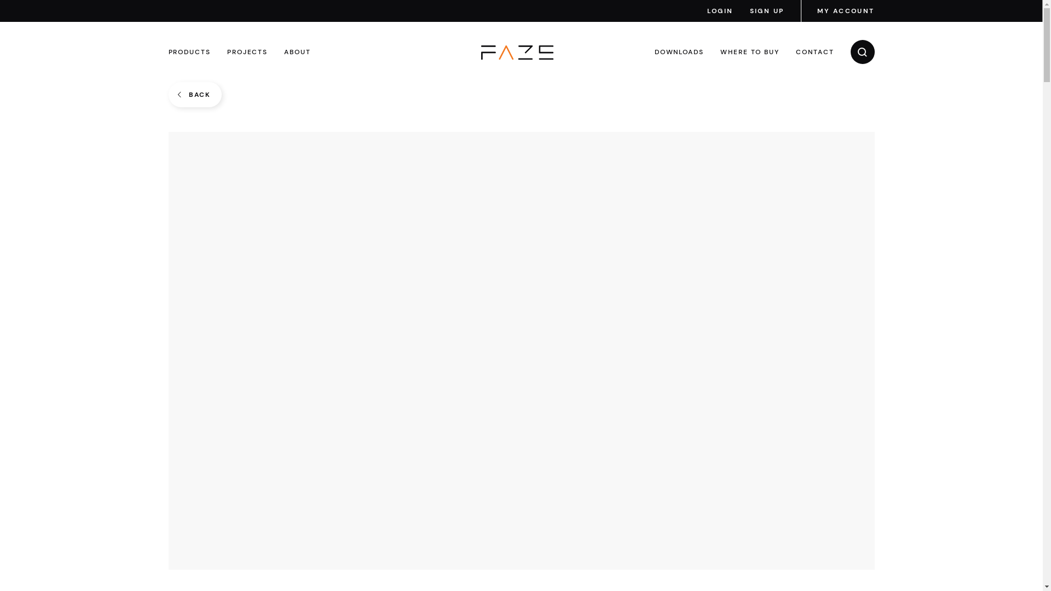 Image resolution: width=1051 pixels, height=591 pixels. I want to click on BACK, so click(195, 95).